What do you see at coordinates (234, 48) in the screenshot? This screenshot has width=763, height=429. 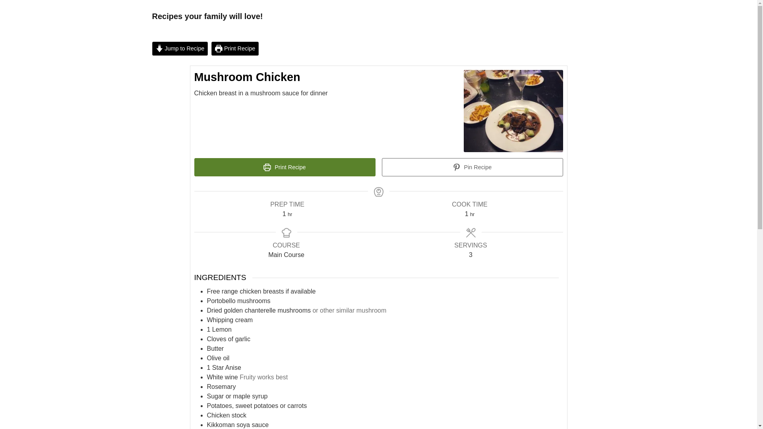 I see `Print Recipe` at bounding box center [234, 48].